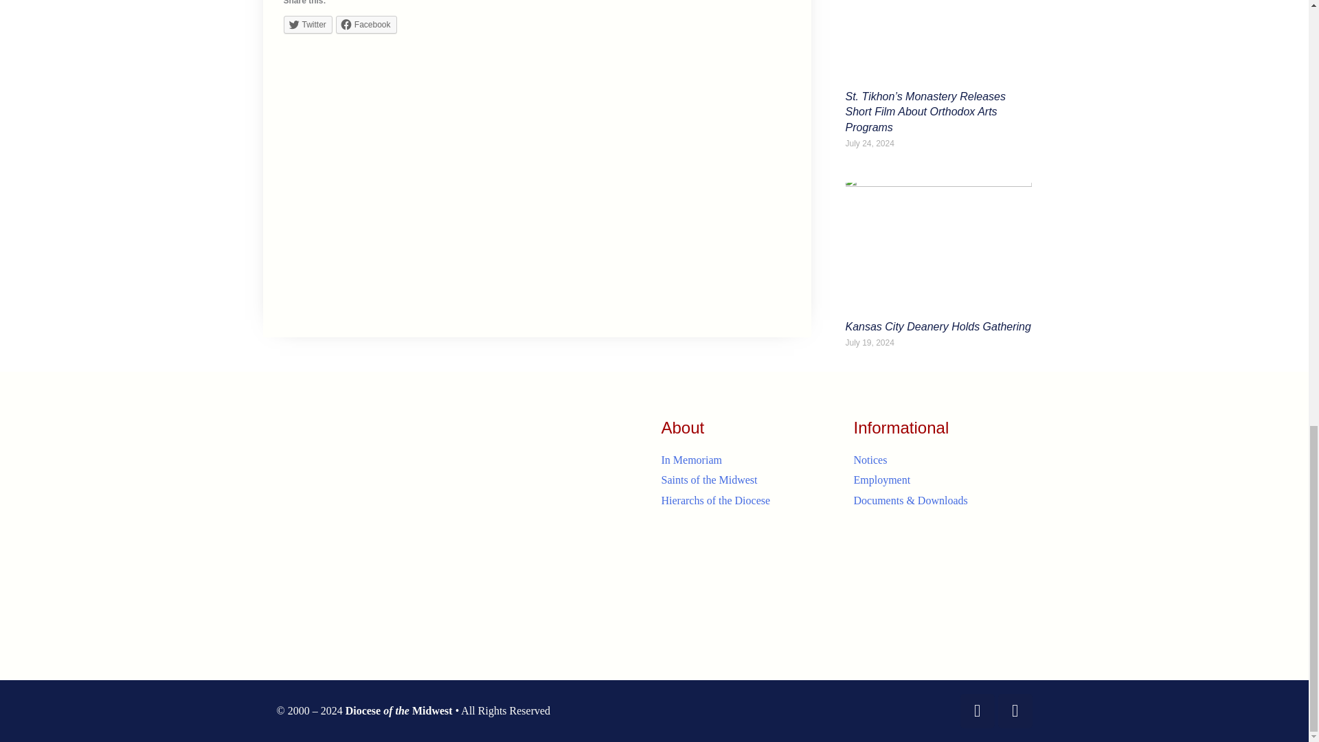  What do you see at coordinates (308, 24) in the screenshot?
I see `Click to share on Twitter` at bounding box center [308, 24].